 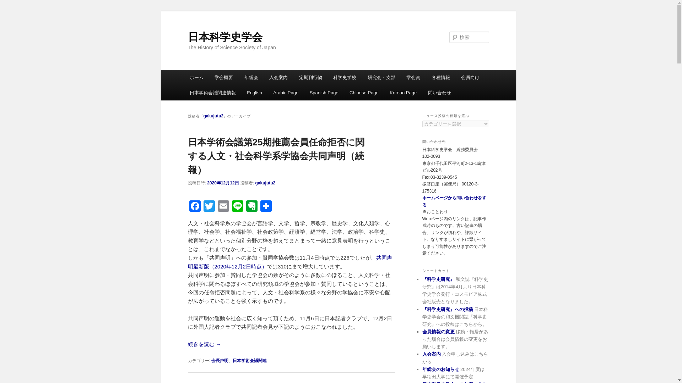 I want to click on Evernote, so click(x=251, y=206).